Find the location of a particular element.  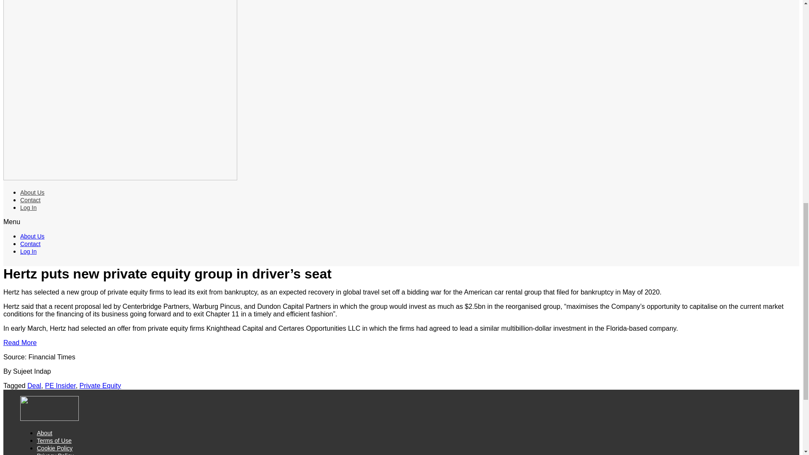

Contact is located at coordinates (30, 244).